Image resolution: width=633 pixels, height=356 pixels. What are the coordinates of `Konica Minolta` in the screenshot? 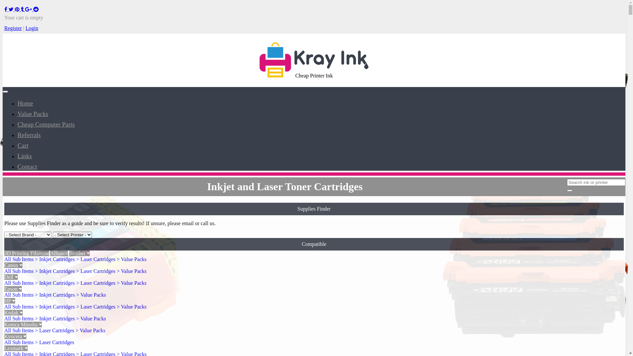 It's located at (23, 324).